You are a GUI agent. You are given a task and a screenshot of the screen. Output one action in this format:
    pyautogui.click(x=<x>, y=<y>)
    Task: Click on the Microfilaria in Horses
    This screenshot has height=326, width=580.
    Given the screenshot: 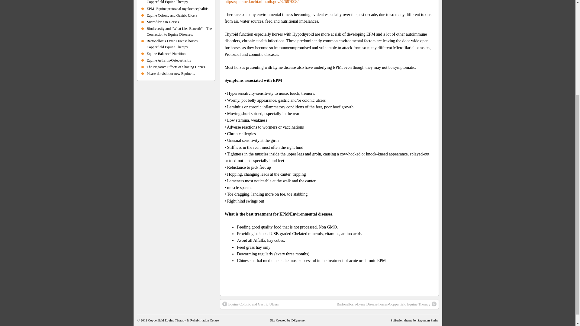 What is the action you would take?
    pyautogui.click(x=163, y=22)
    